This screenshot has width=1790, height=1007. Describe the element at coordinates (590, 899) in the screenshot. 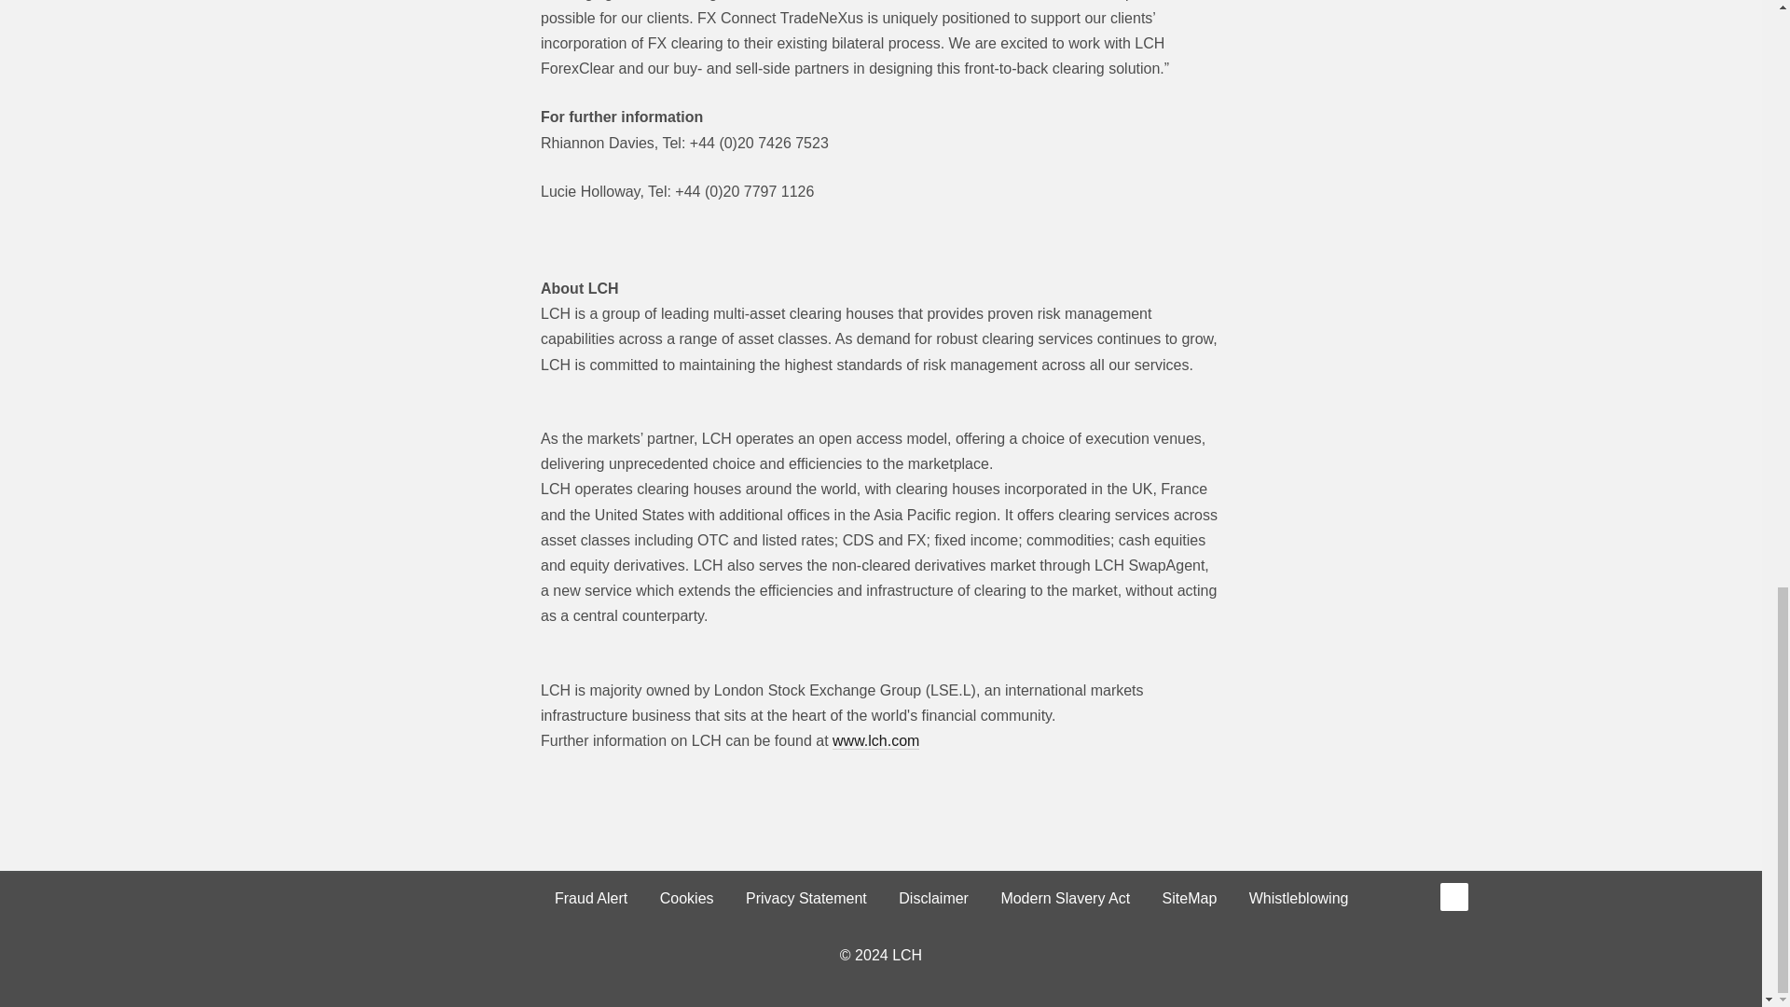

I see `Fraud Alert` at that location.